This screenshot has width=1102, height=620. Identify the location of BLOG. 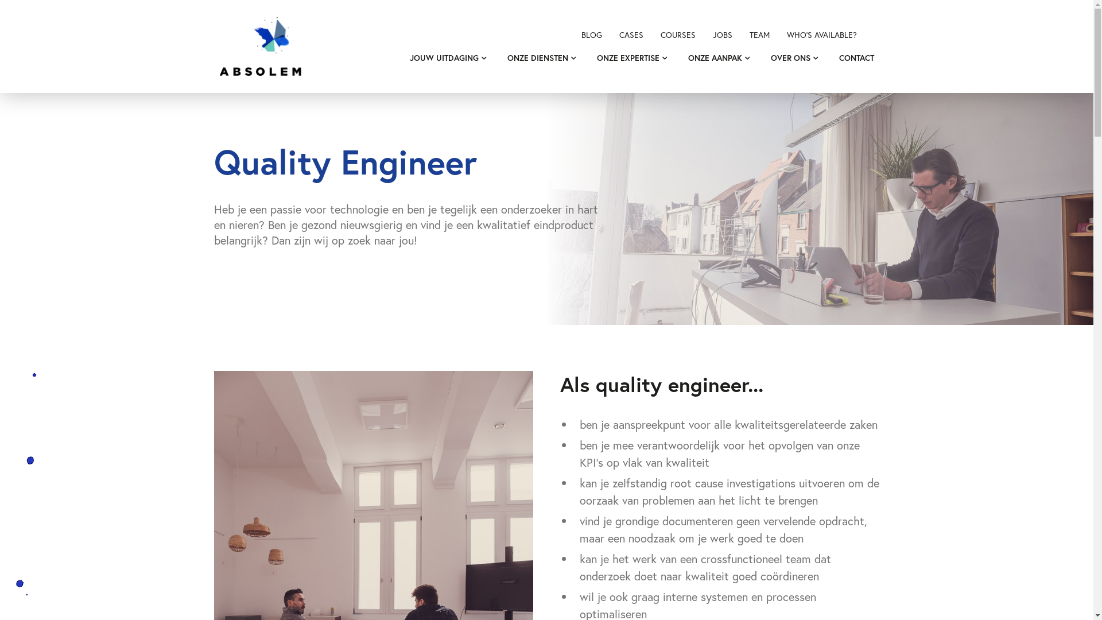
(591, 35).